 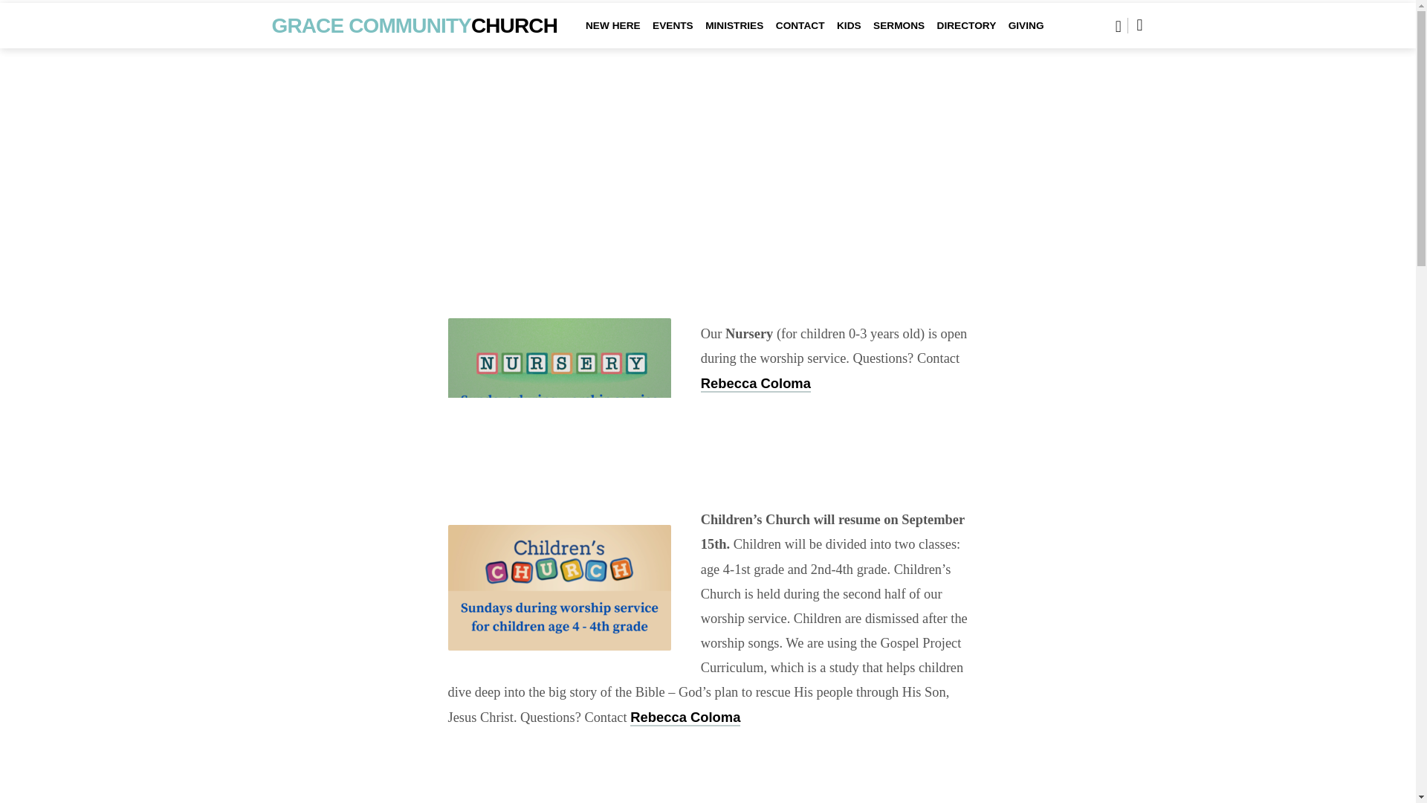 I want to click on SERMONS, so click(x=899, y=35).